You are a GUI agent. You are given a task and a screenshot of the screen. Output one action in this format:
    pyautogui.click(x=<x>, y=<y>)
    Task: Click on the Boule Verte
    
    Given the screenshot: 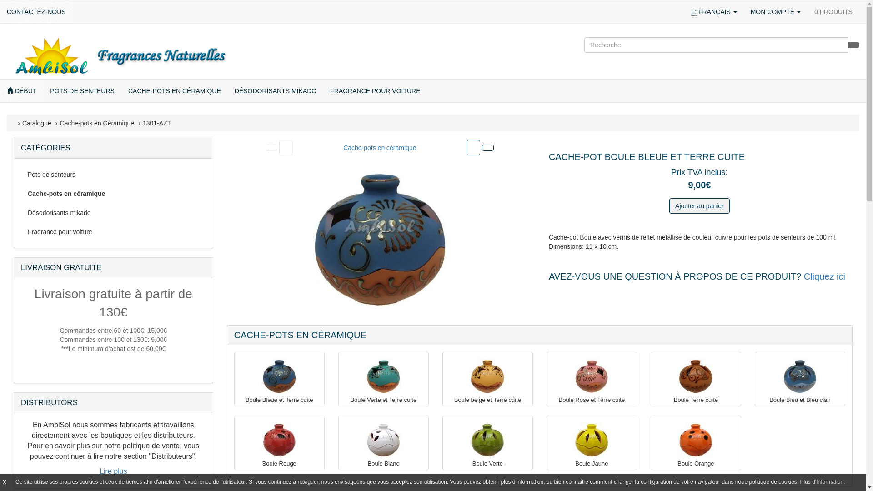 What is the action you would take?
    pyautogui.click(x=487, y=440)
    